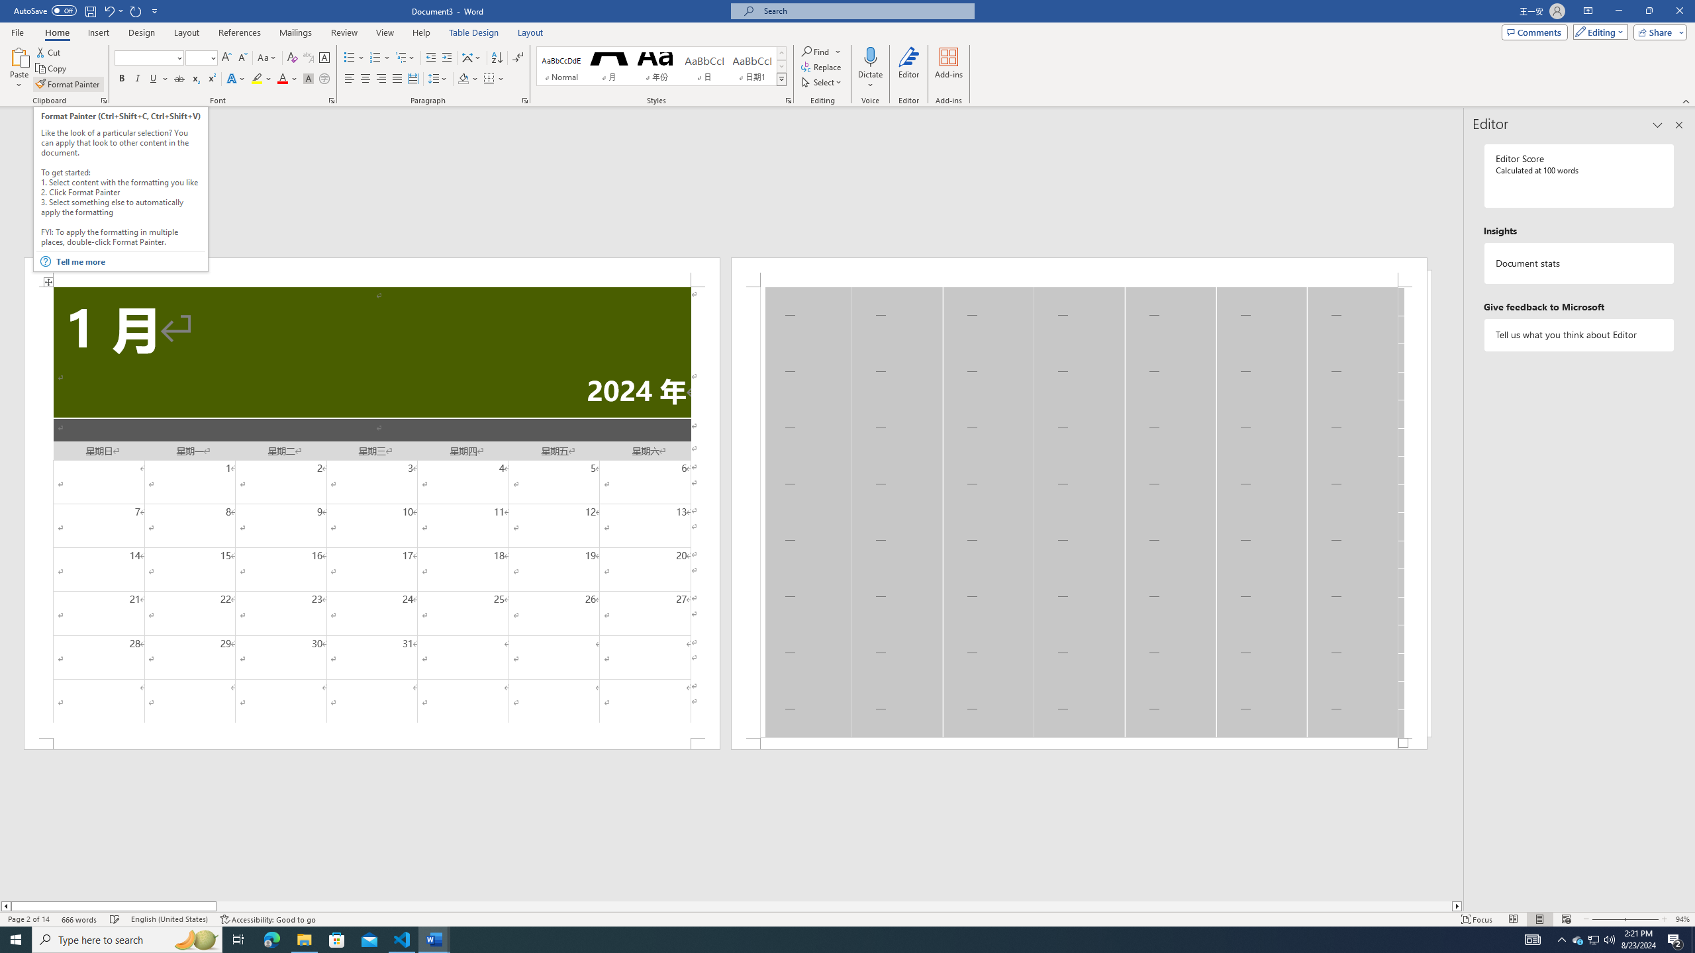  What do you see at coordinates (518, 58) in the screenshot?
I see `Show/Hide Editing Marks` at bounding box center [518, 58].